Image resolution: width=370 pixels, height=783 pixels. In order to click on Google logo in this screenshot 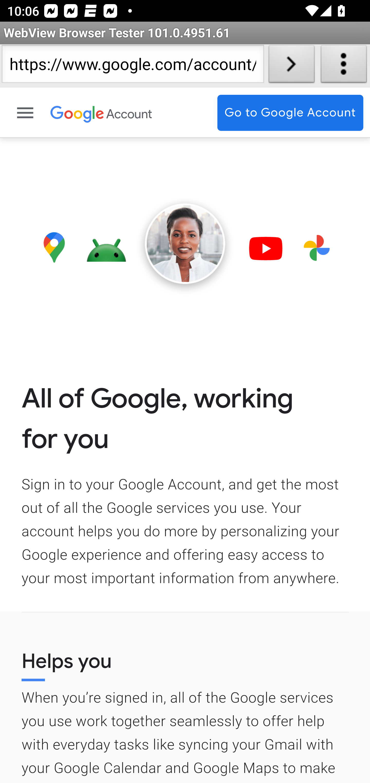, I will do `click(78, 113)`.